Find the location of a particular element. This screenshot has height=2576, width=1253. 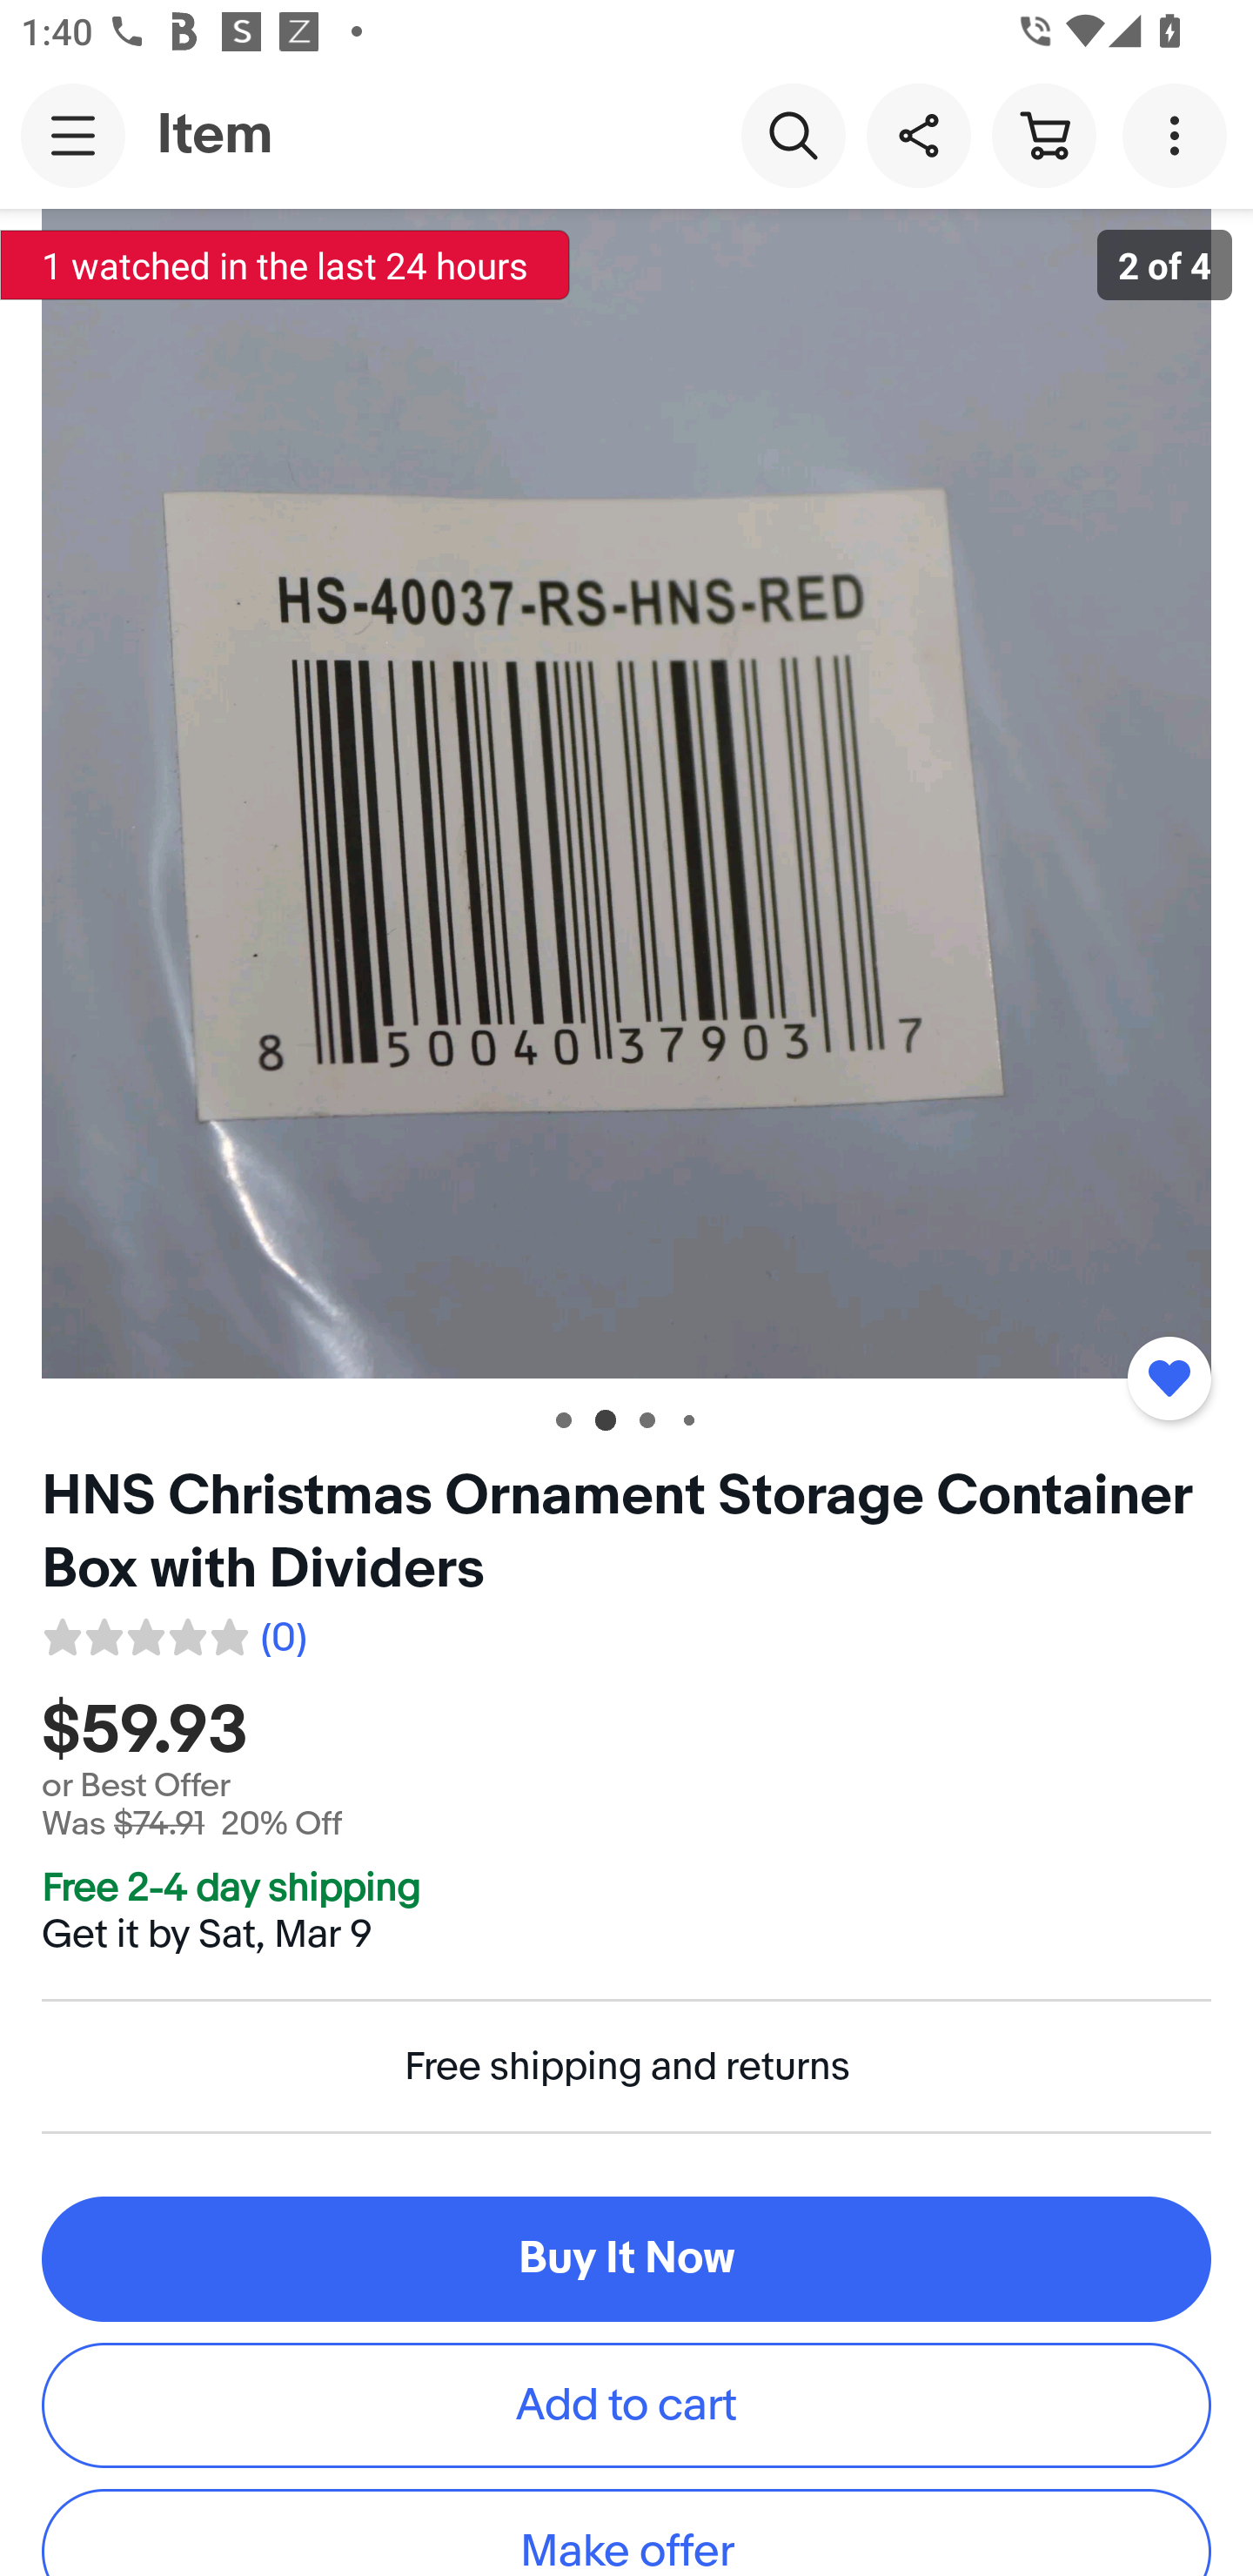

0 reviews. Average rating 0.0 out of five 0.0 (0) is located at coordinates (173, 1633).